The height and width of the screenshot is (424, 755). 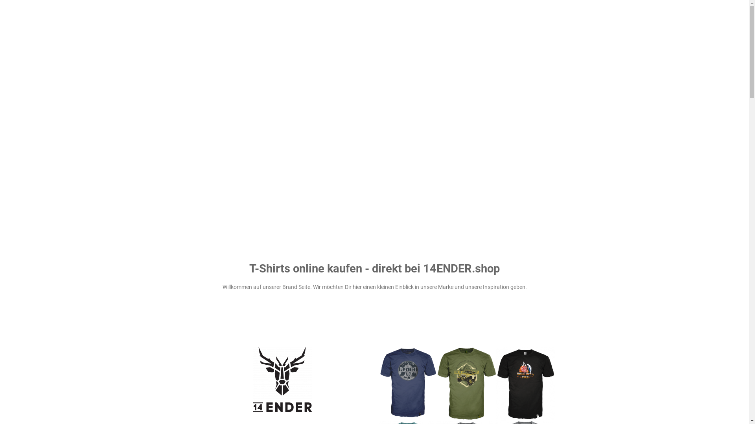 What do you see at coordinates (543, 15) in the screenshot?
I see `BEACH` at bounding box center [543, 15].